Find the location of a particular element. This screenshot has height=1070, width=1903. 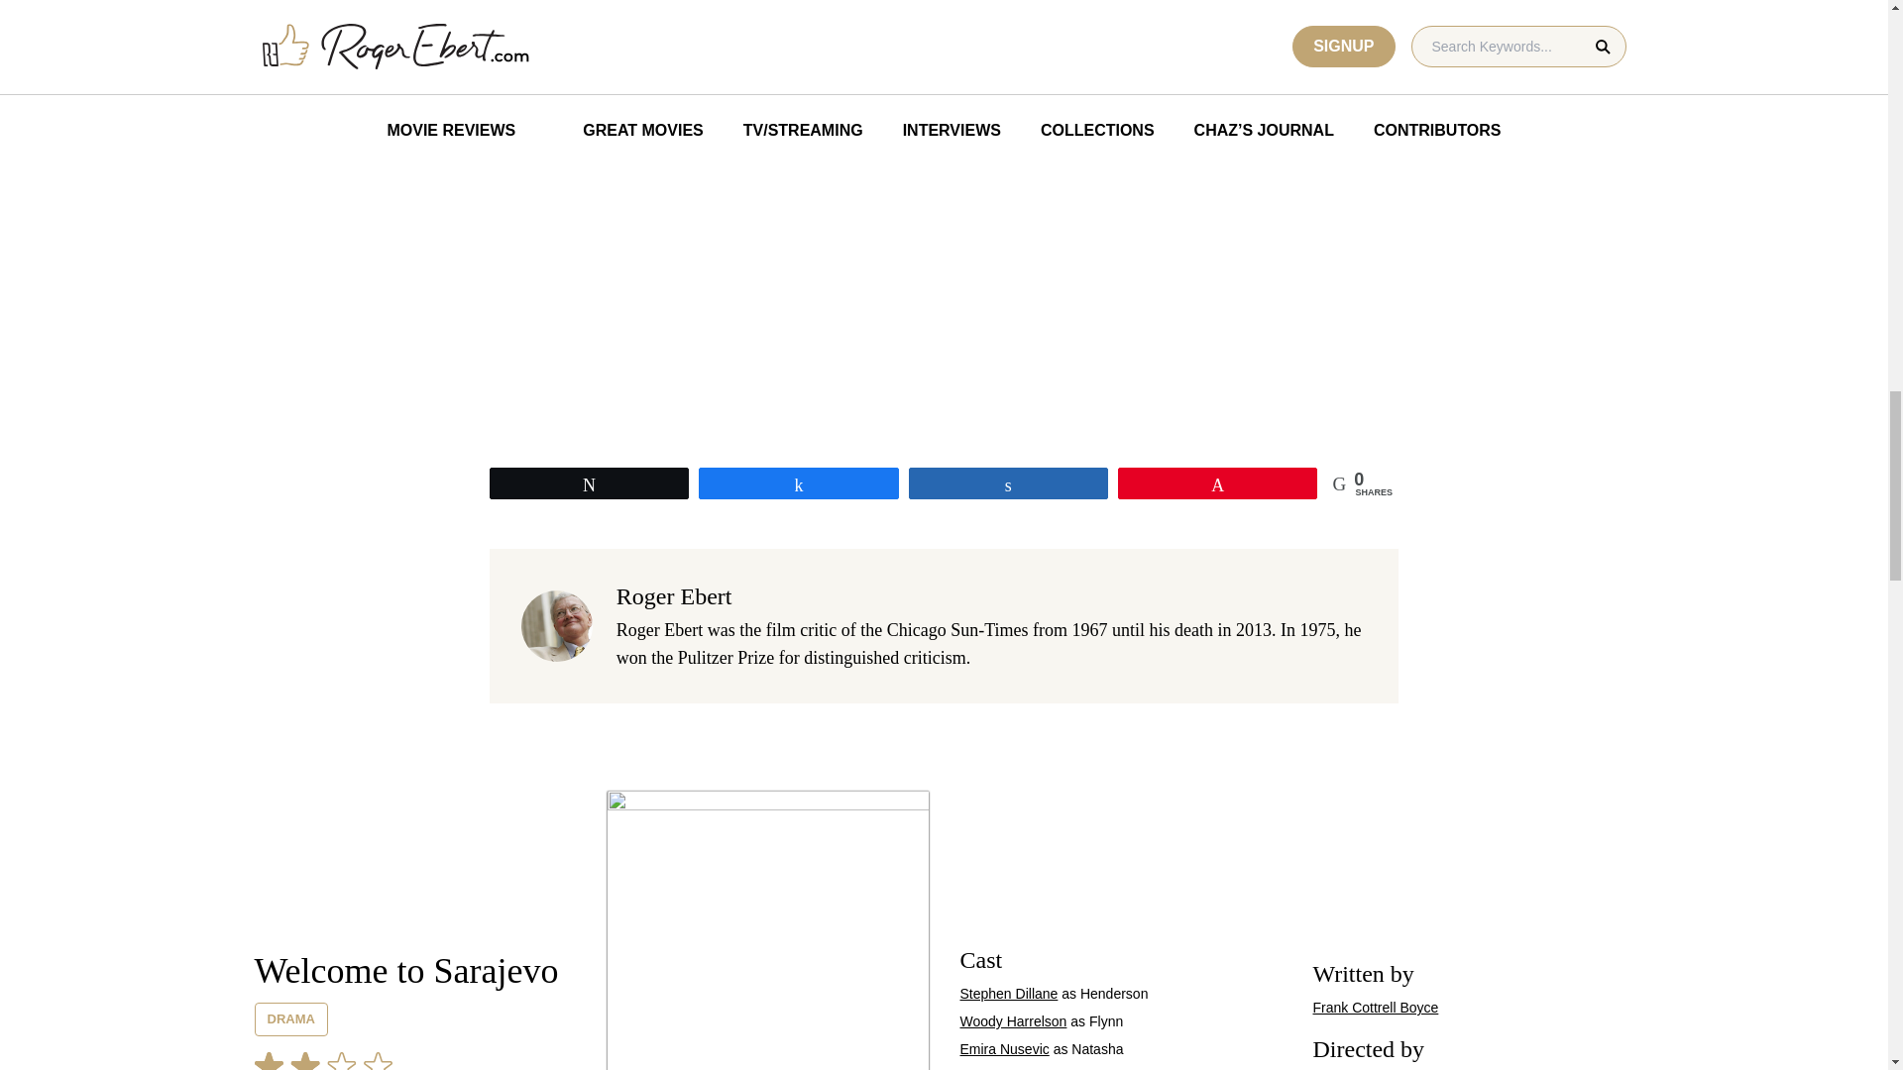

Marisa Tomei is located at coordinates (999, 1069).